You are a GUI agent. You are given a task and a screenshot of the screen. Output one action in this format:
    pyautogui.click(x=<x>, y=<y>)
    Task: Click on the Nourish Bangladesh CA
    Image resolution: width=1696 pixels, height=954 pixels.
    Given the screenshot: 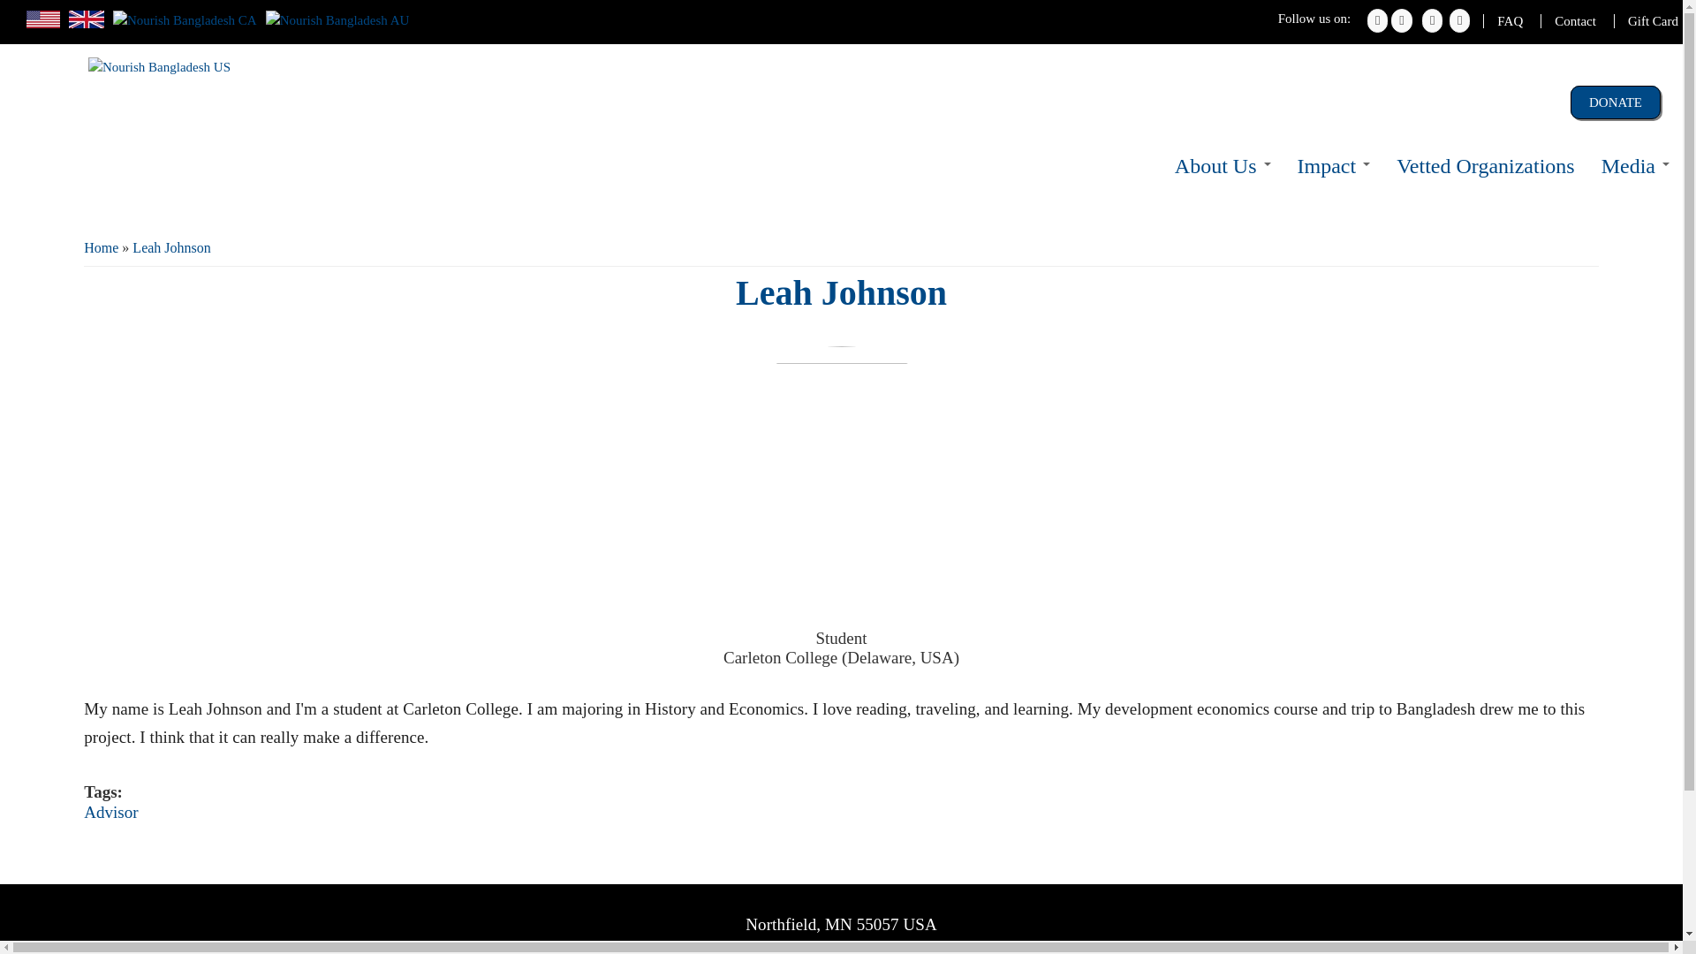 What is the action you would take?
    pyautogui.click(x=185, y=19)
    